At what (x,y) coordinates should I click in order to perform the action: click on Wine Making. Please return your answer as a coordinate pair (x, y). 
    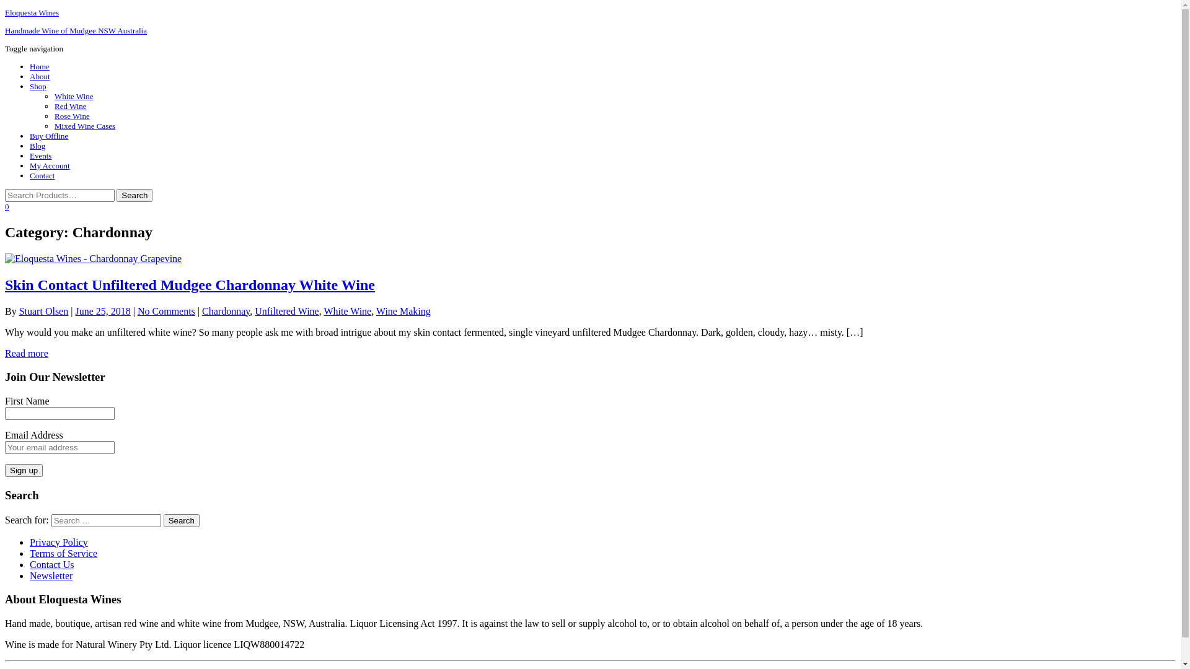
    Looking at the image, I should click on (403, 311).